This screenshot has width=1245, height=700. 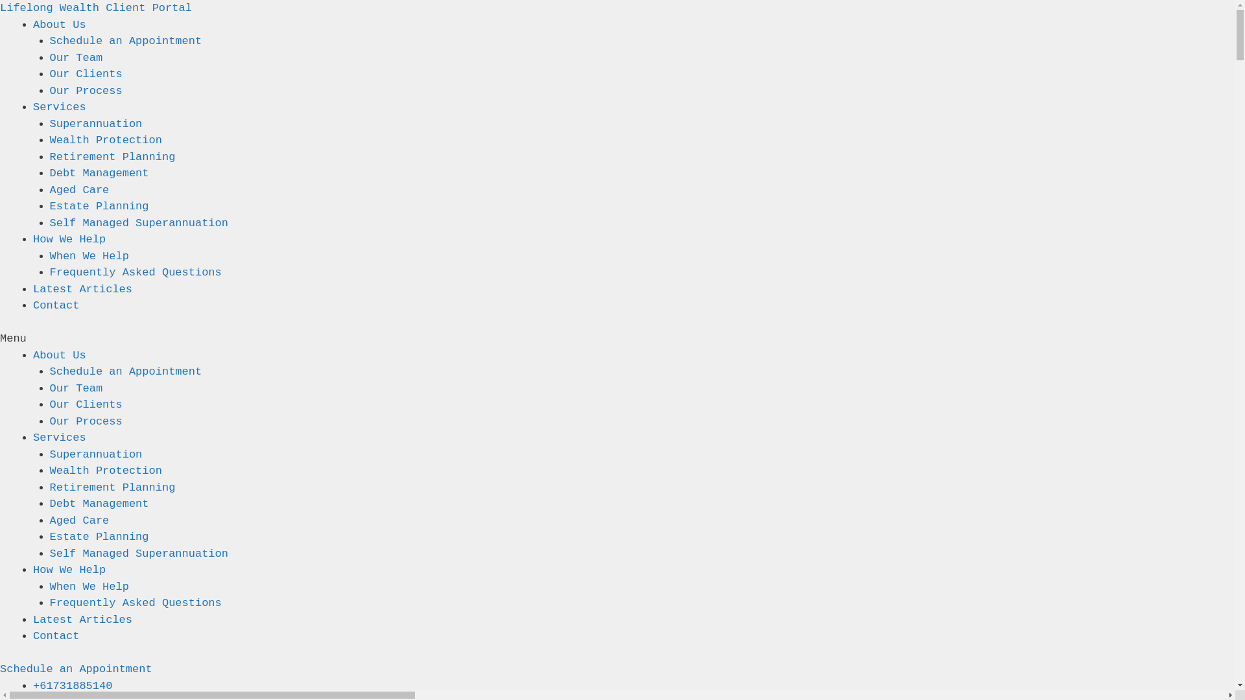 What do you see at coordinates (83, 620) in the screenshot?
I see `Latest Articles` at bounding box center [83, 620].